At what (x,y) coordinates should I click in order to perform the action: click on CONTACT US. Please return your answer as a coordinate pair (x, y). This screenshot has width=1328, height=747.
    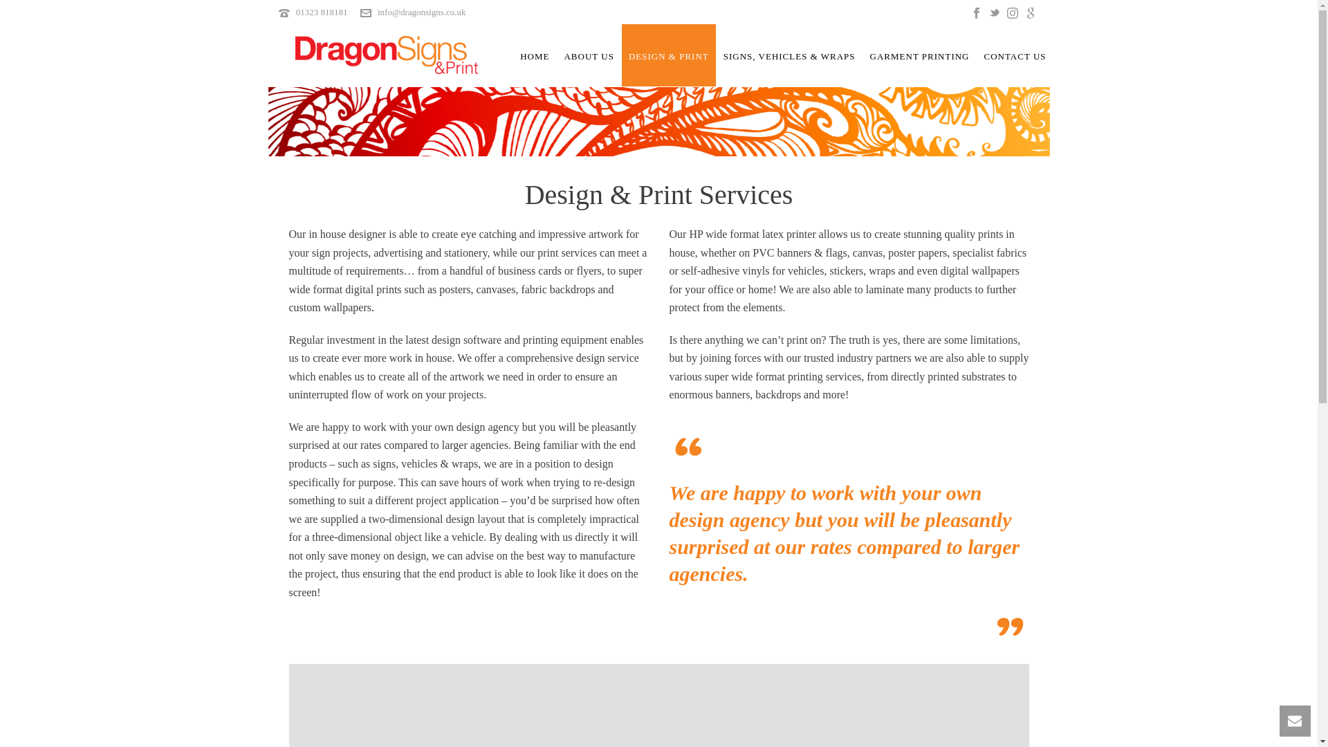
    Looking at the image, I should click on (1015, 55).